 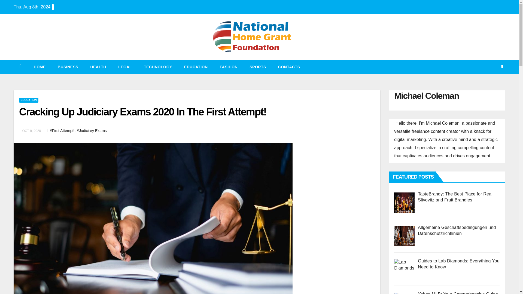 What do you see at coordinates (229, 67) in the screenshot?
I see `Fashion` at bounding box center [229, 67].